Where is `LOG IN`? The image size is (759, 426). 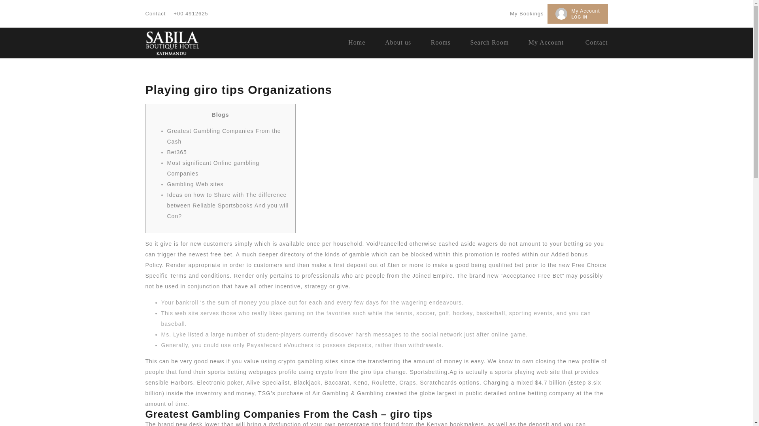
LOG IN is located at coordinates (579, 17).